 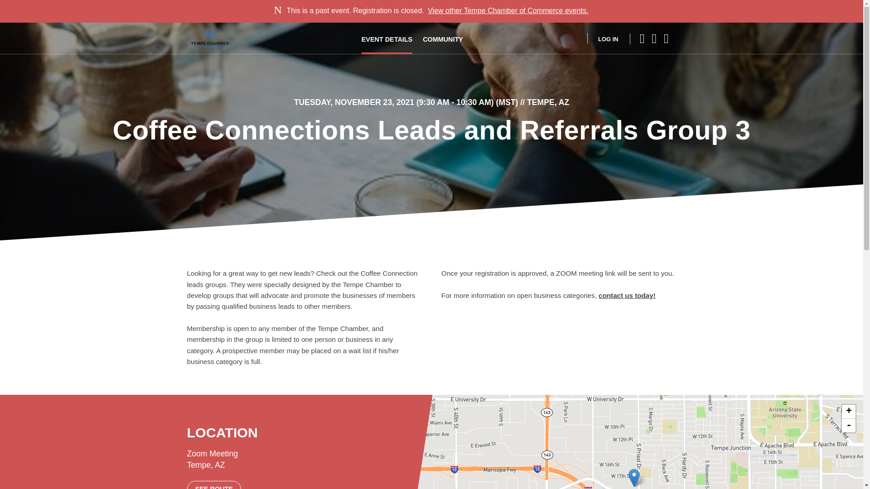 What do you see at coordinates (443, 38) in the screenshot?
I see `COMMUNITY` at bounding box center [443, 38].